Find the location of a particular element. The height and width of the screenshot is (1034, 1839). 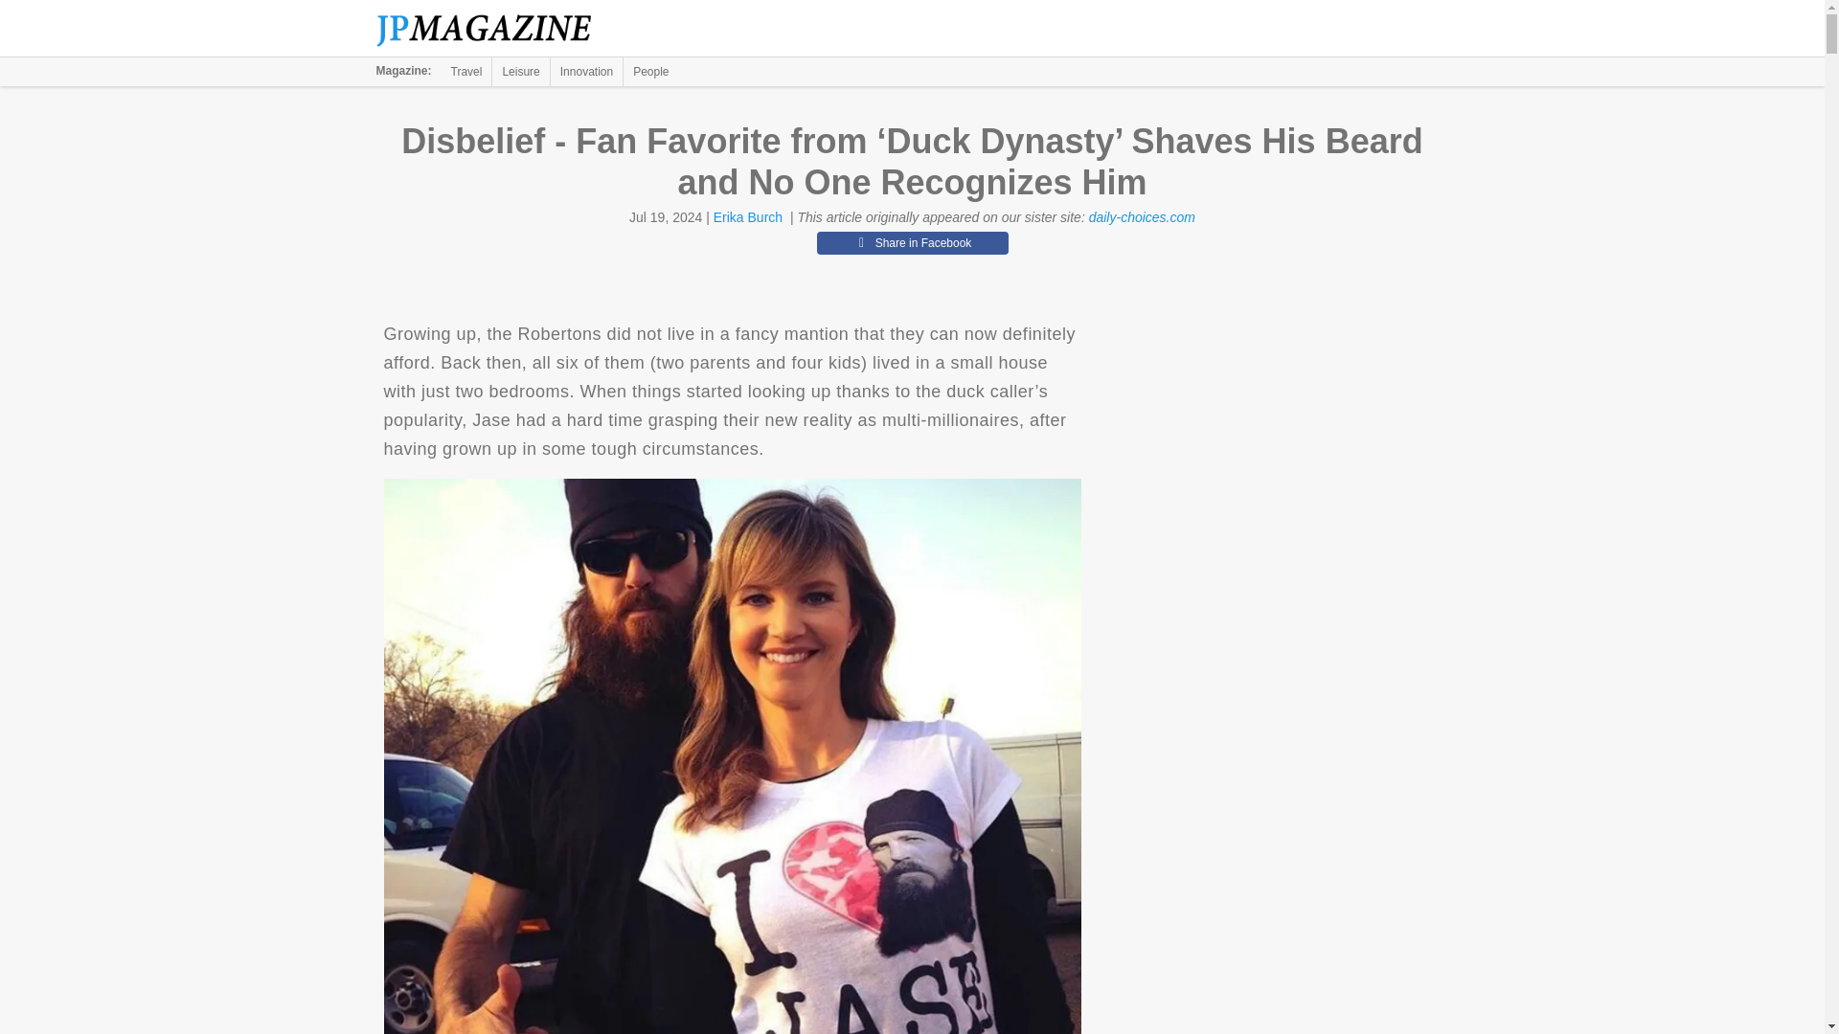

Leisure is located at coordinates (520, 71).